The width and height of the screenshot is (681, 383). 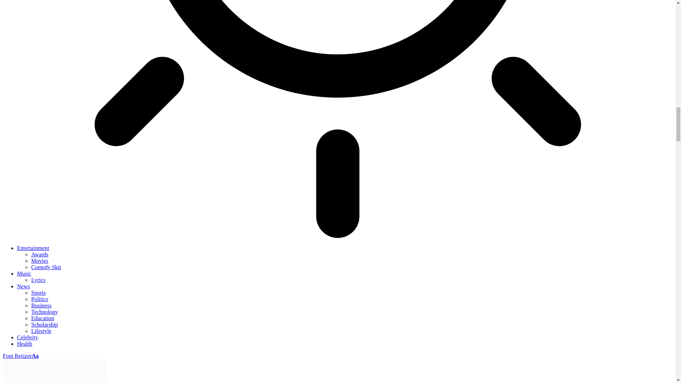 What do you see at coordinates (40, 299) in the screenshot?
I see `Politics` at bounding box center [40, 299].